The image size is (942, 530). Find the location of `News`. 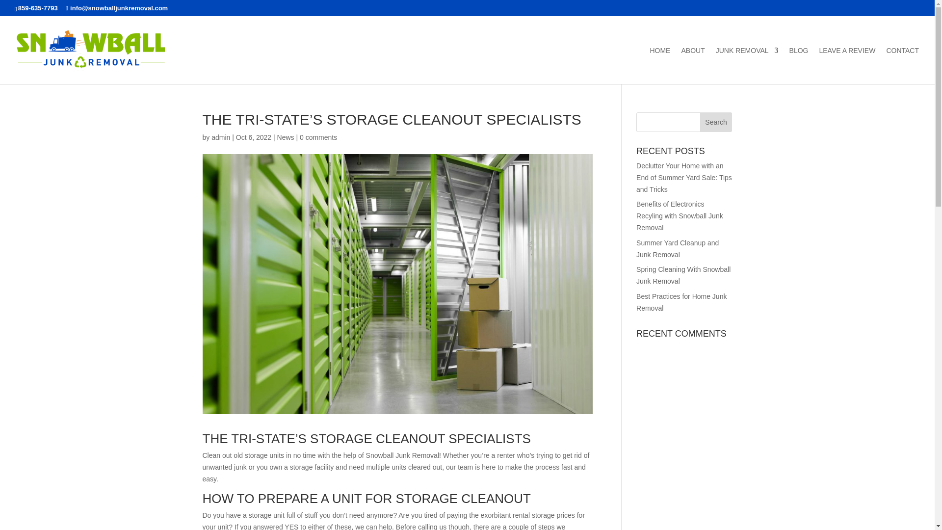

News is located at coordinates (286, 137).